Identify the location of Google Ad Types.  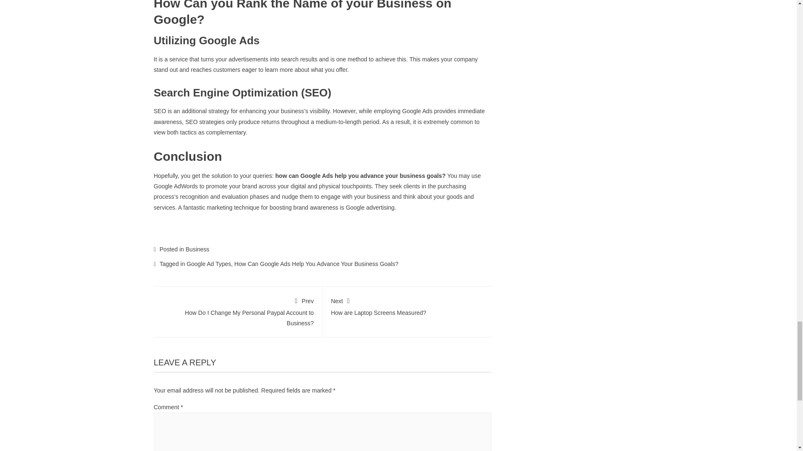
(238, 310).